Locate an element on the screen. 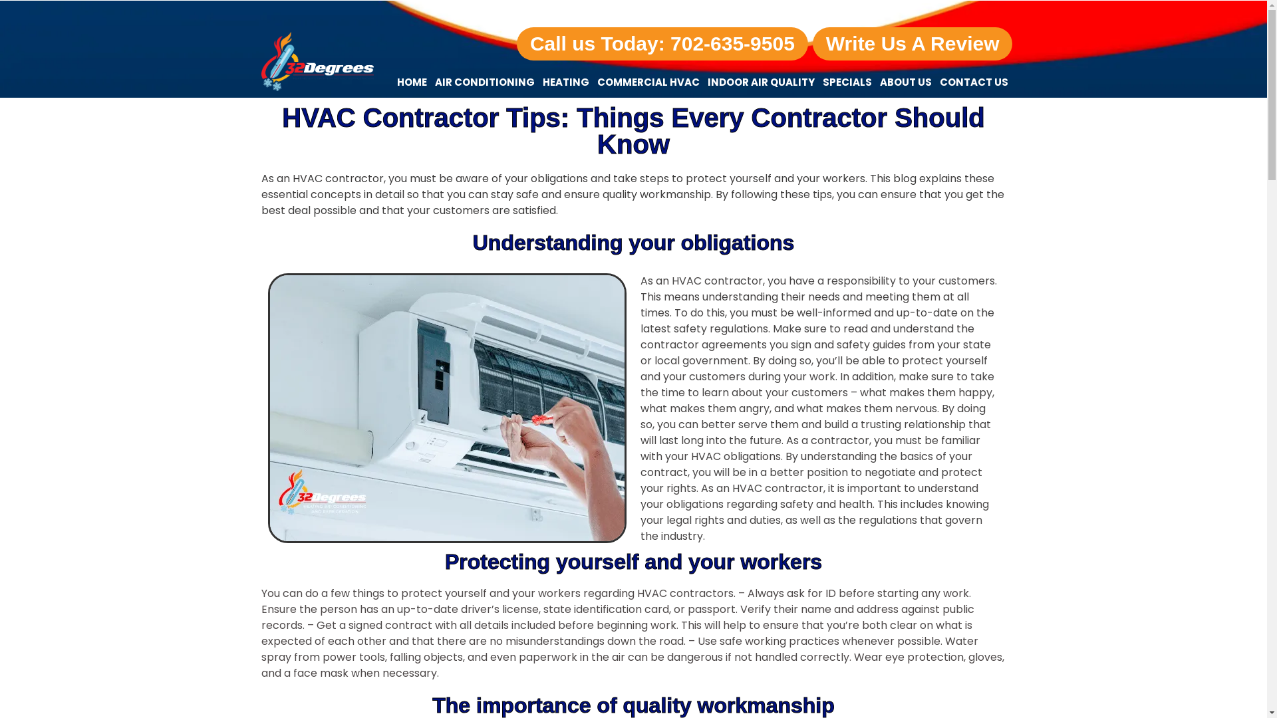  CONTACT US is located at coordinates (974, 82).